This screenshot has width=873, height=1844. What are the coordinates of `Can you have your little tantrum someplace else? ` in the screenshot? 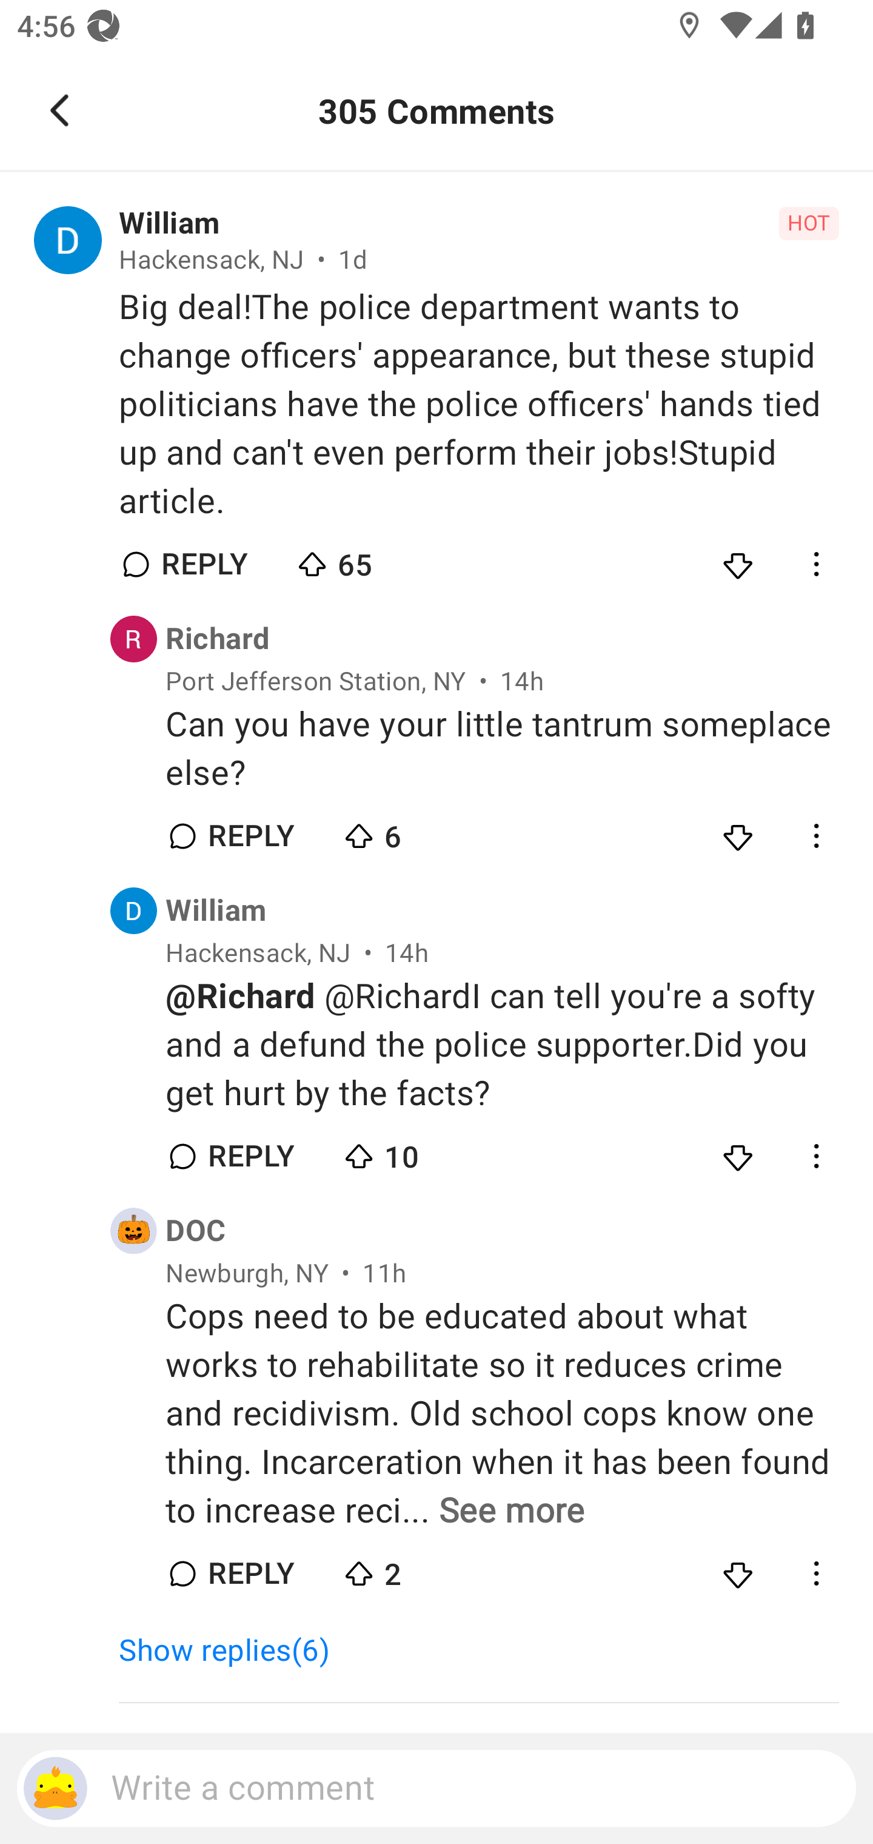 It's located at (502, 749).